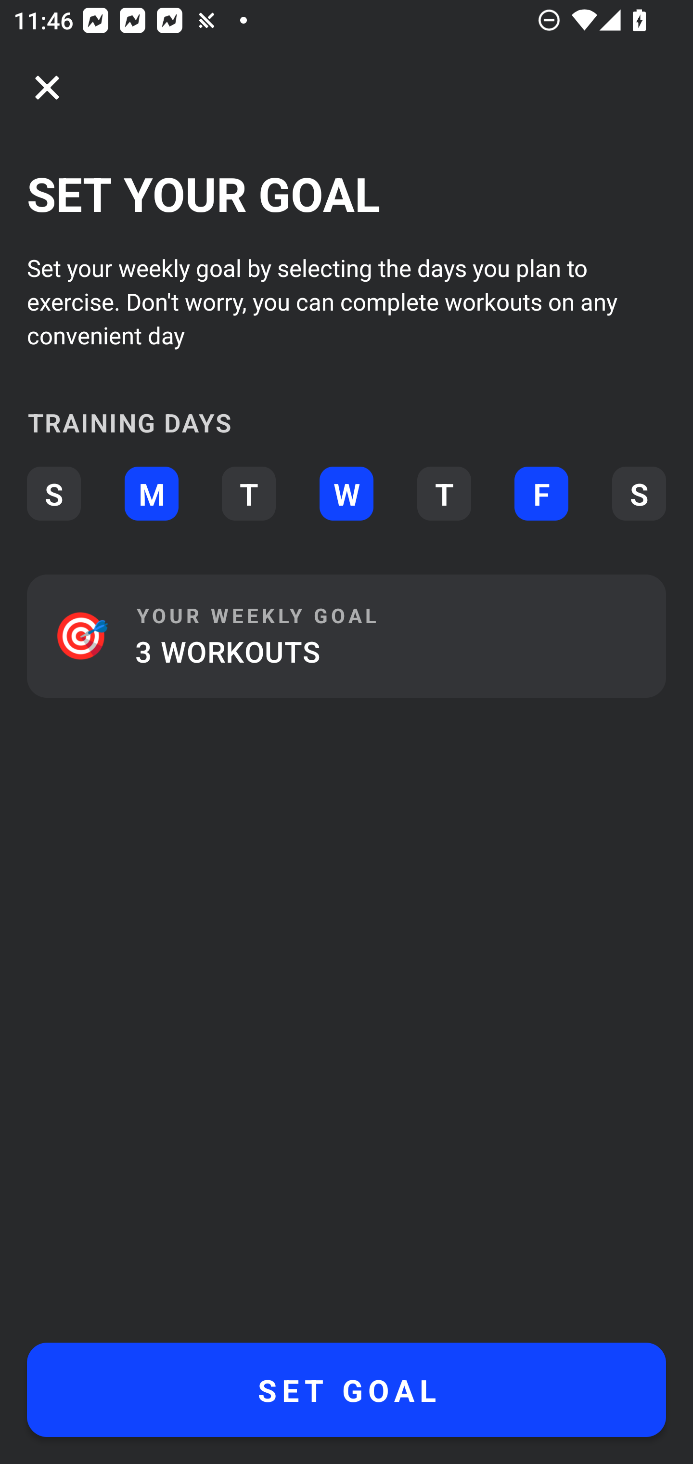 The height and width of the screenshot is (1464, 693). Describe the element at coordinates (151, 494) in the screenshot. I see `M` at that location.